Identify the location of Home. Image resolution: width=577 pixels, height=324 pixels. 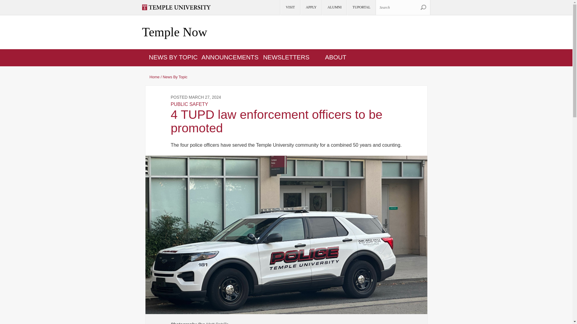
(174, 32).